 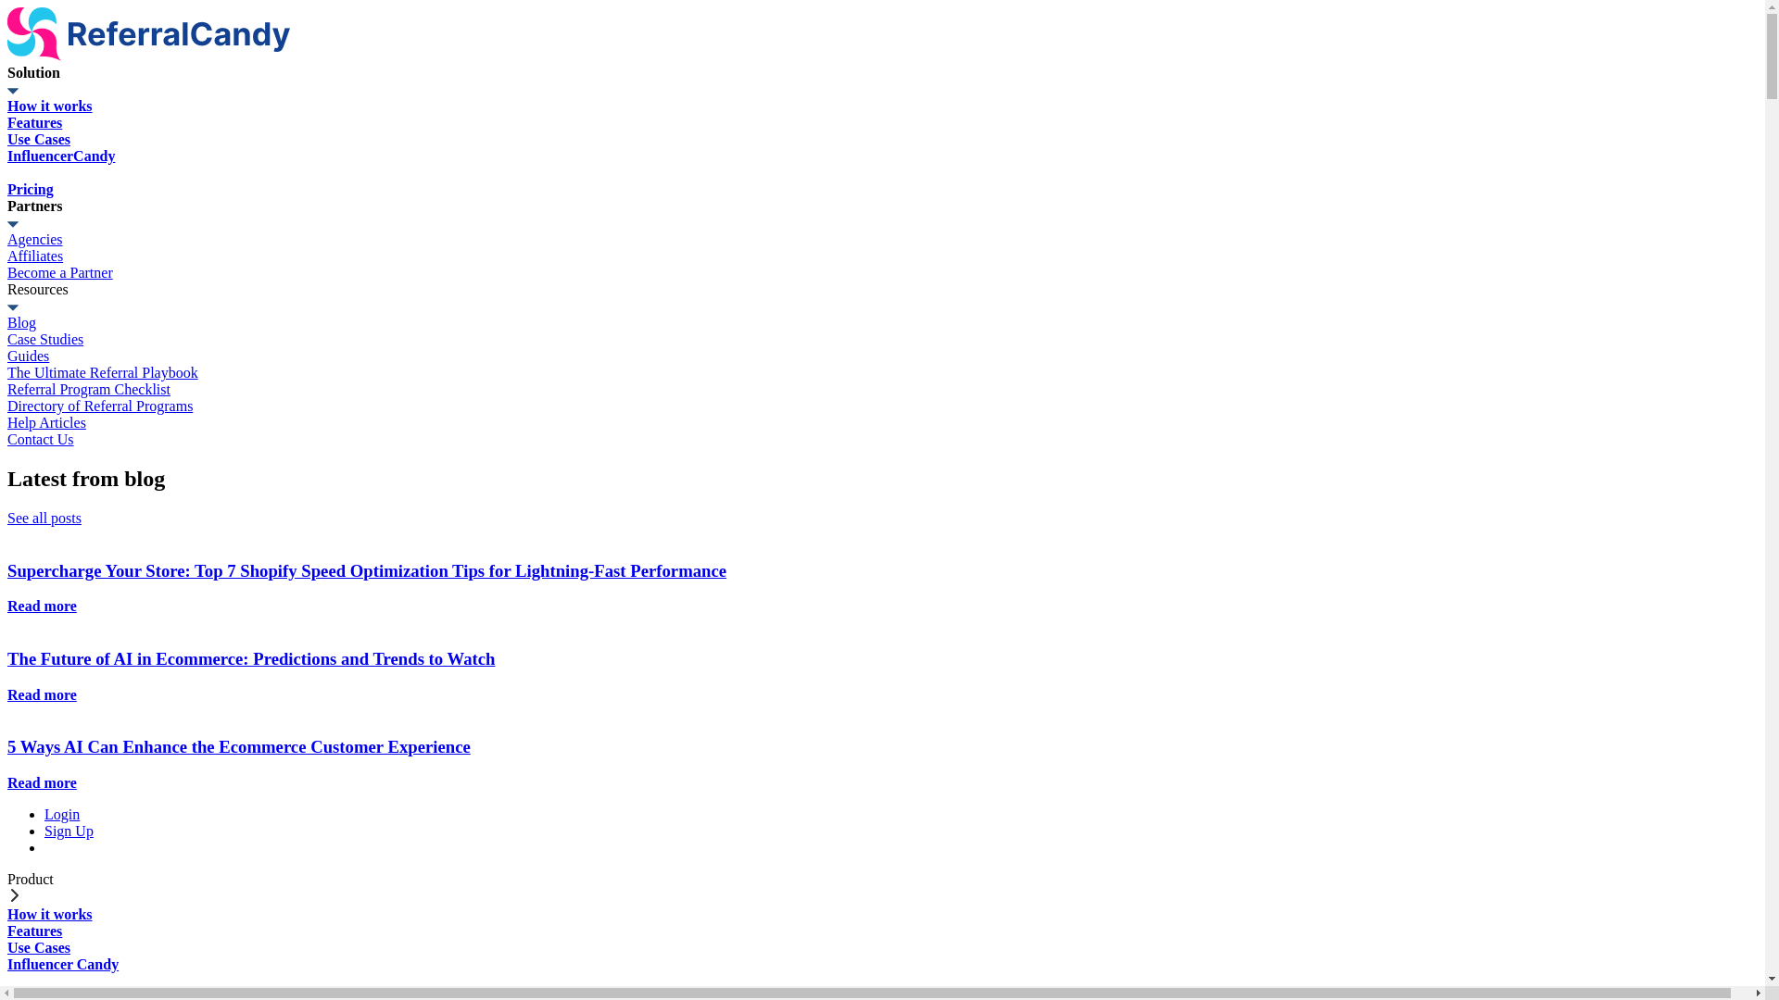 What do you see at coordinates (882, 140) in the screenshot?
I see `Use Cases` at bounding box center [882, 140].